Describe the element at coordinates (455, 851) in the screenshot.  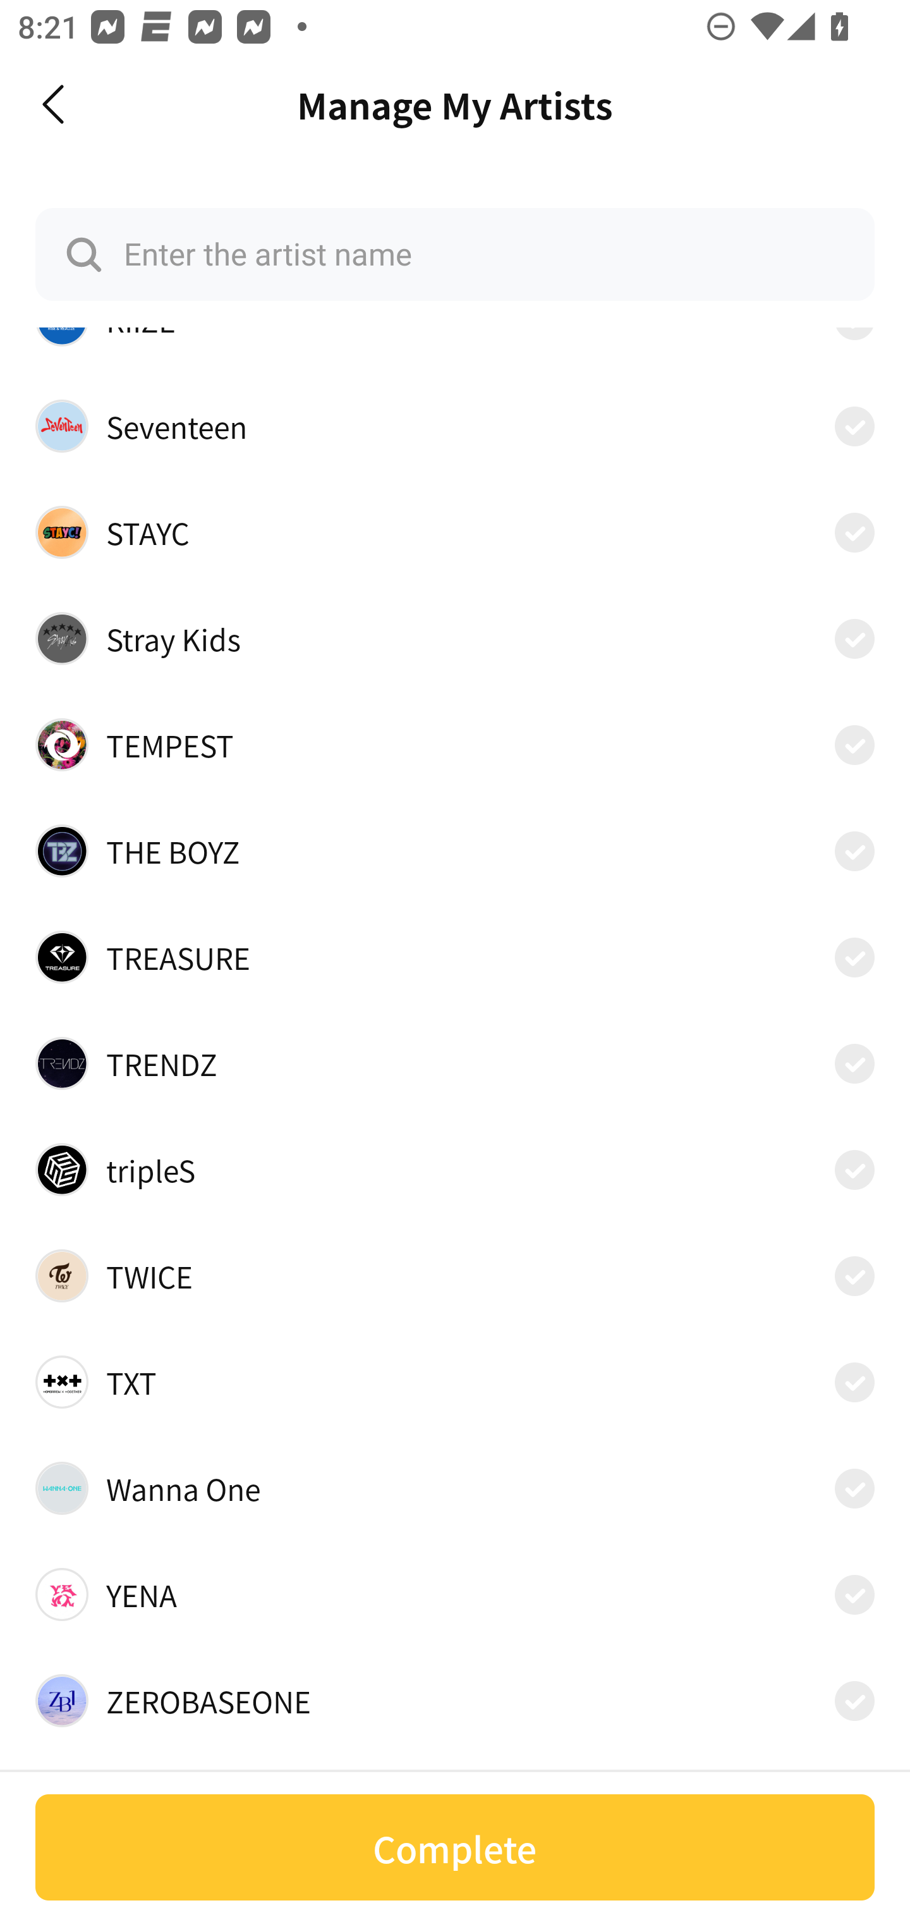
I see `THE BOYZ` at that location.